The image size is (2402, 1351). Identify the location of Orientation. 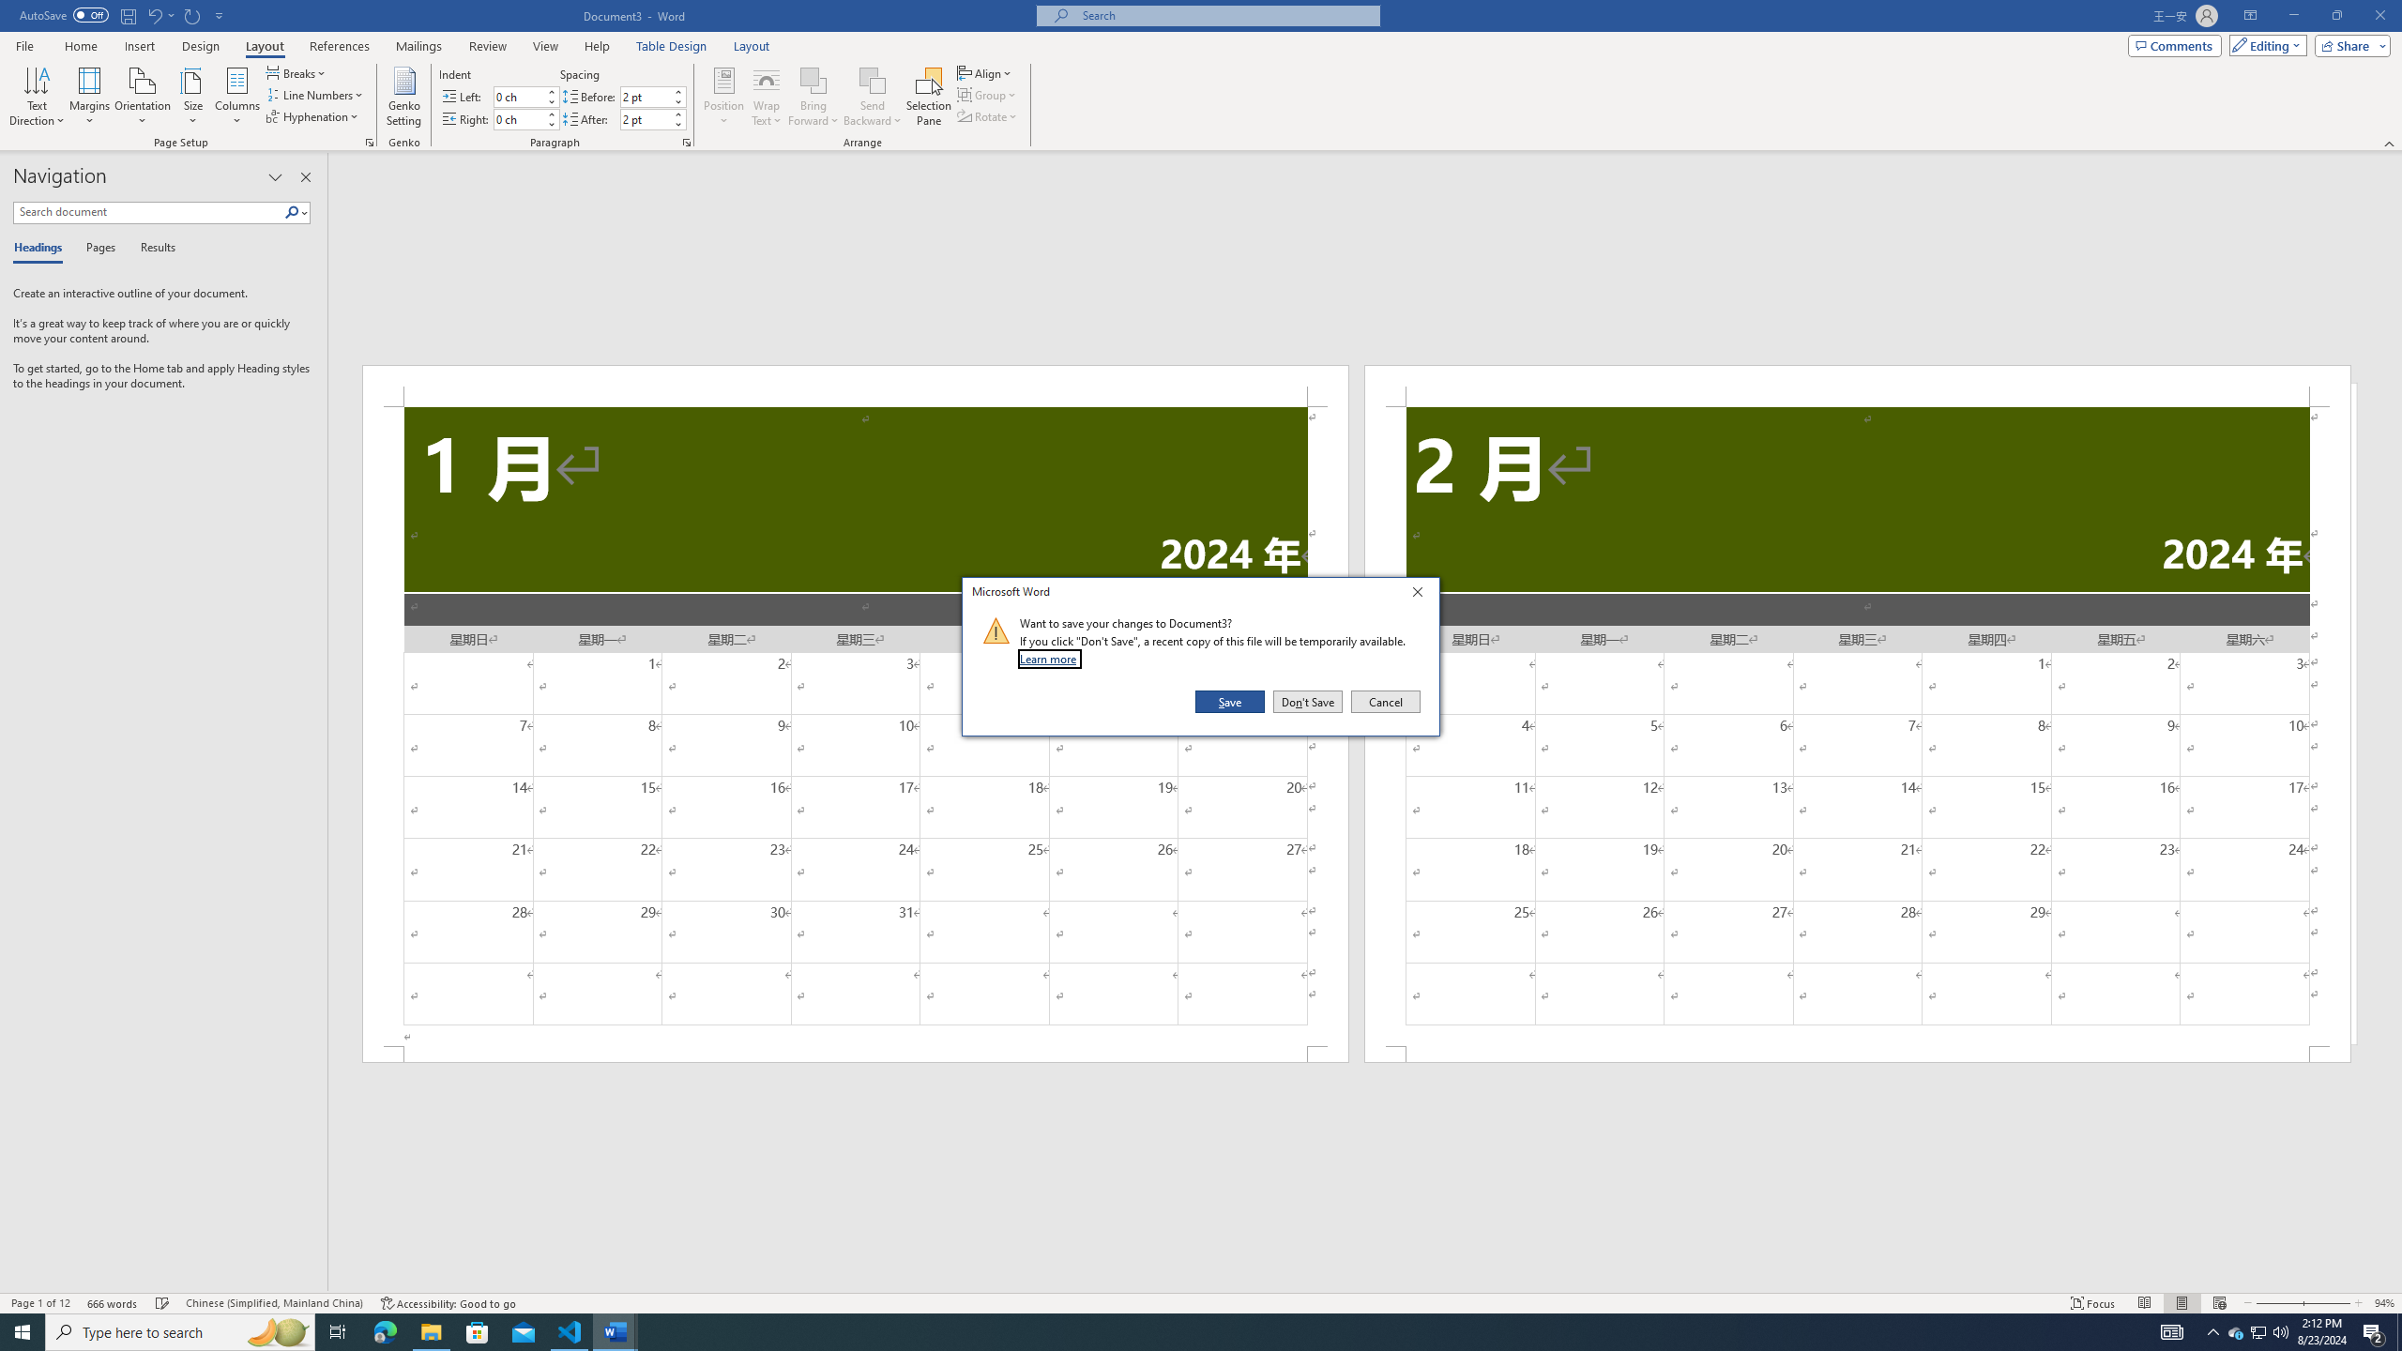
(296, 73).